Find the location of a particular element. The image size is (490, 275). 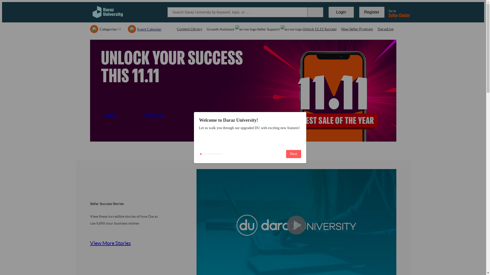

Growth Assistant is located at coordinates (230, 29).